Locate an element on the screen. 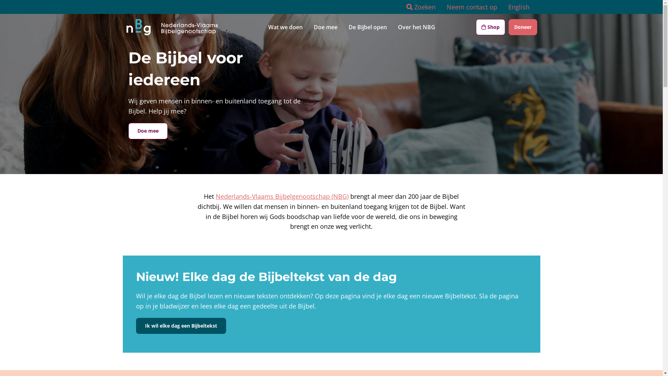 The height and width of the screenshot is (376, 668). Shop is located at coordinates (491, 27).